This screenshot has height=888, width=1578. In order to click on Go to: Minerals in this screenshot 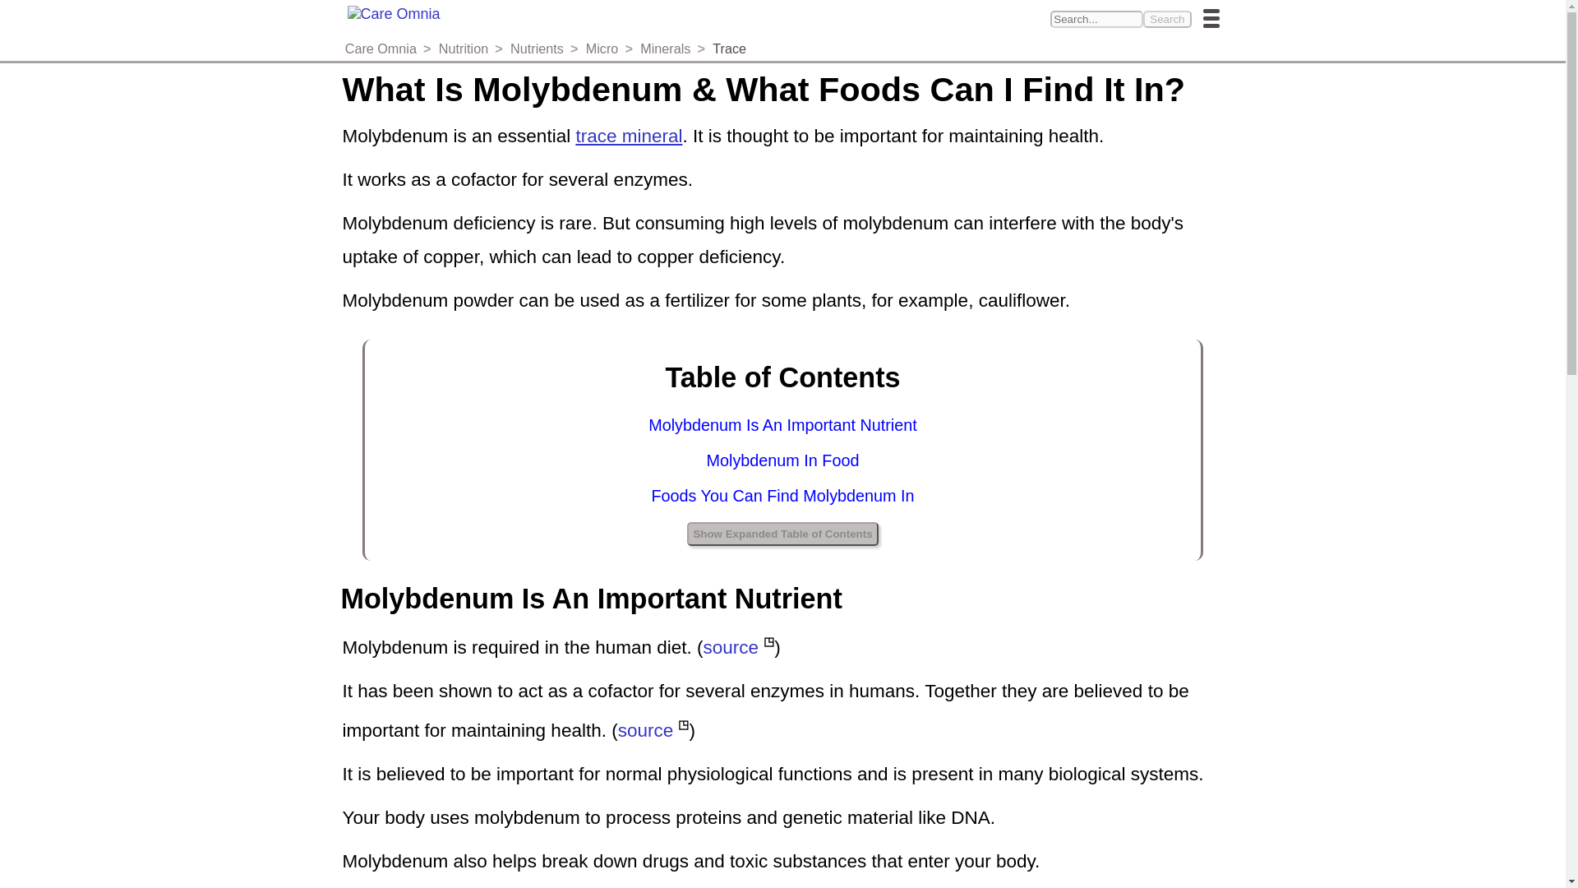, I will do `click(666, 48)`.